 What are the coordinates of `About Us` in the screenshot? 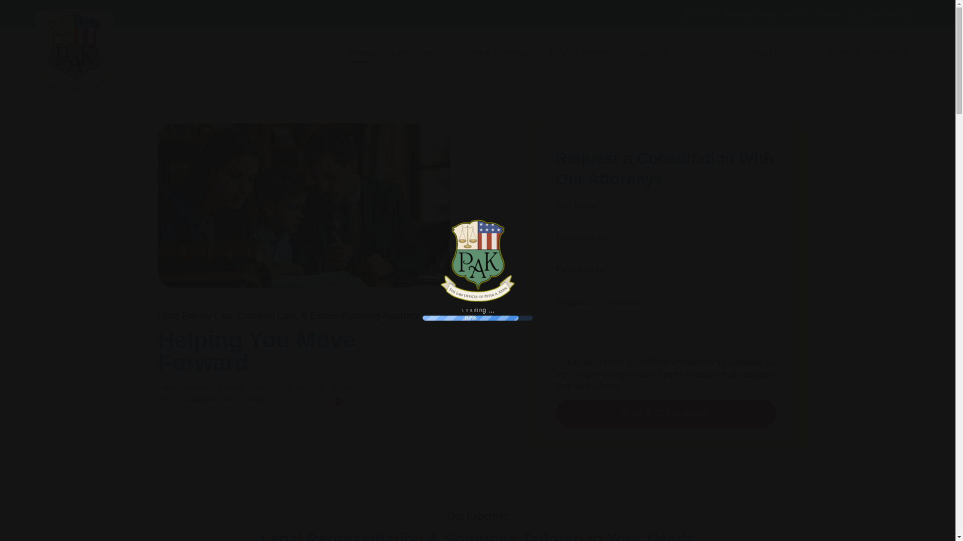 It's located at (652, 53).